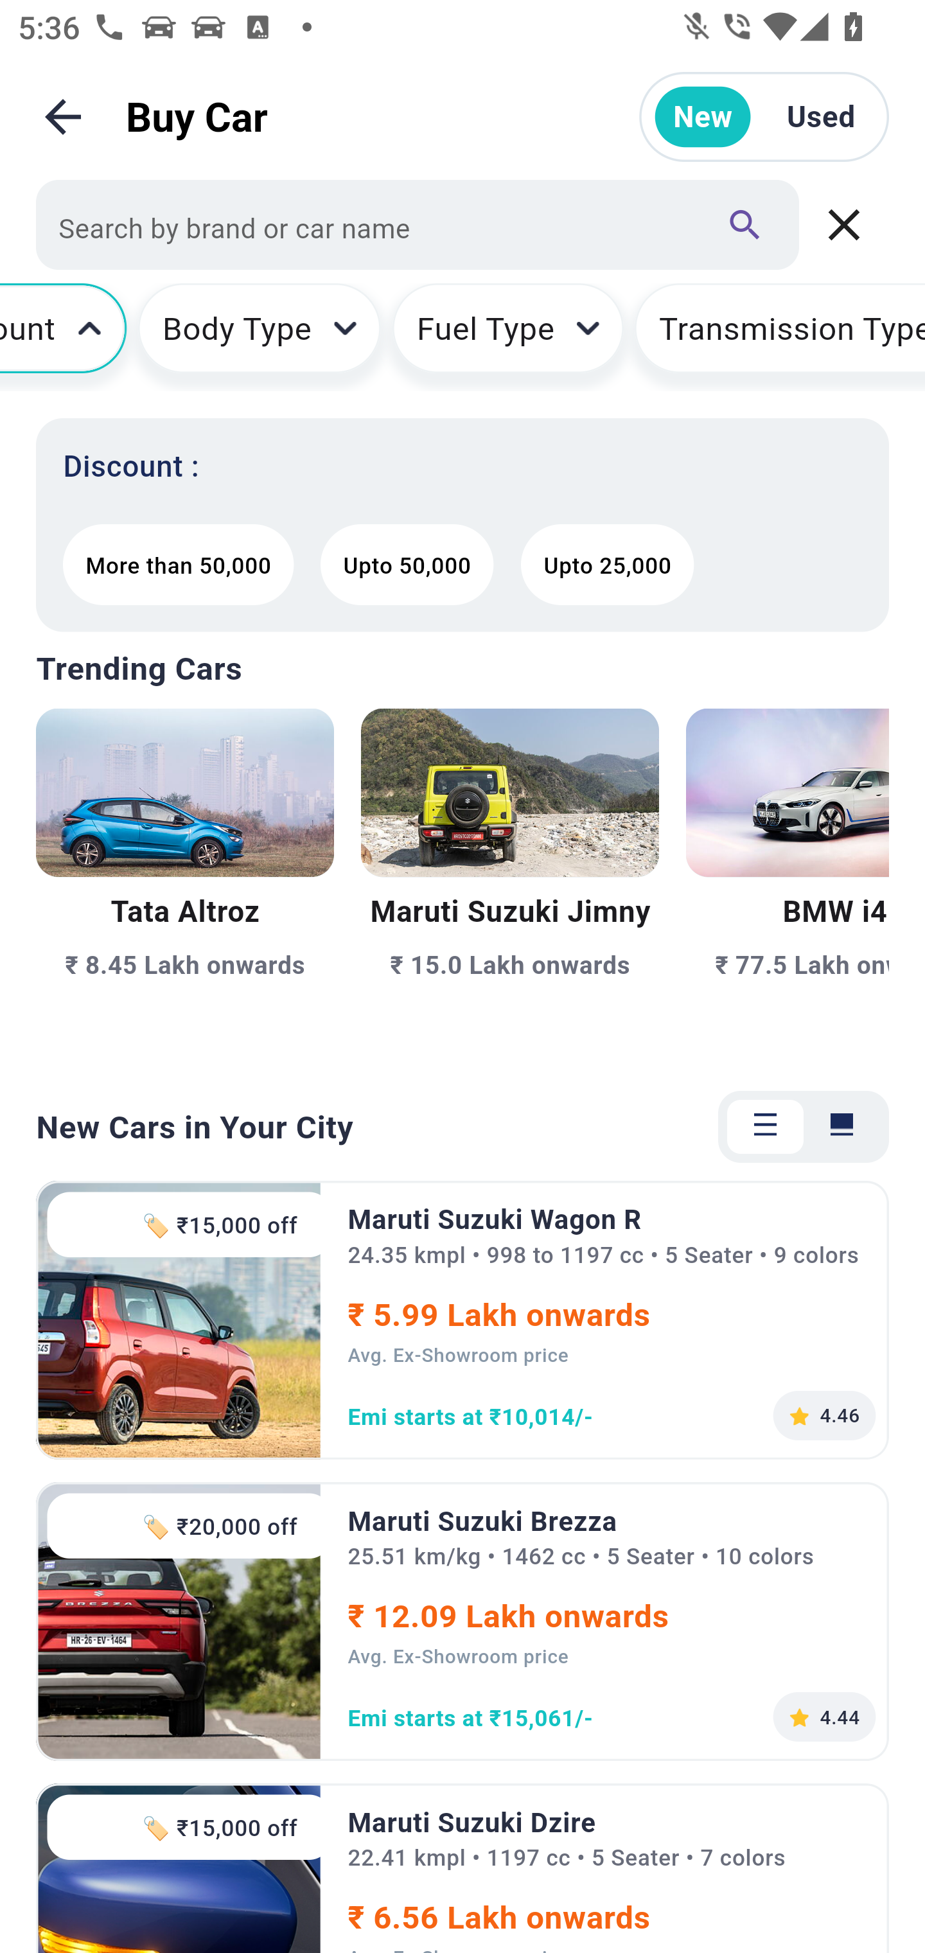 The width and height of the screenshot is (925, 1953). Describe the element at coordinates (765, 1127) in the screenshot. I see `Tab 1 of 2` at that location.